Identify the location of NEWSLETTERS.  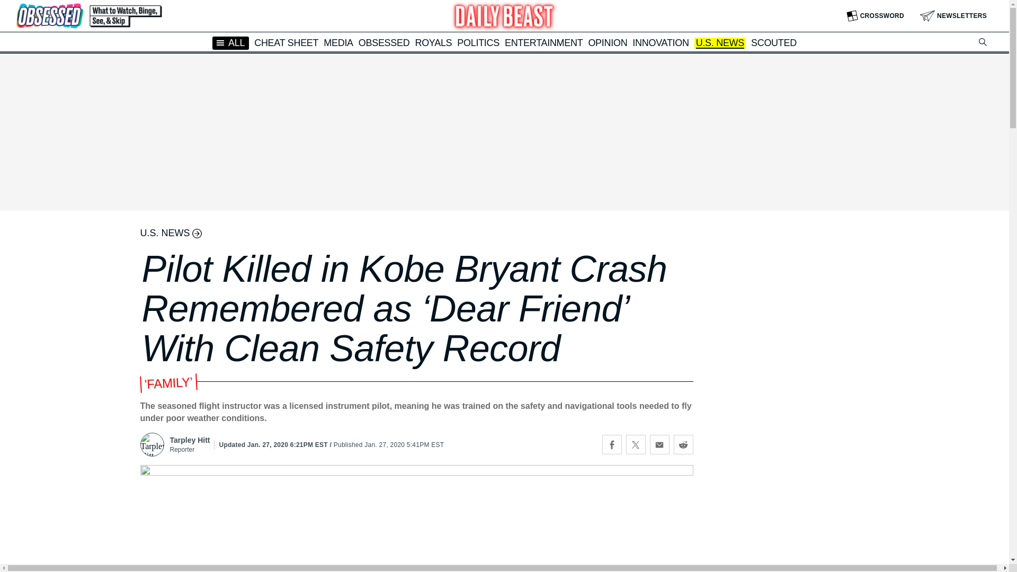
(953, 16).